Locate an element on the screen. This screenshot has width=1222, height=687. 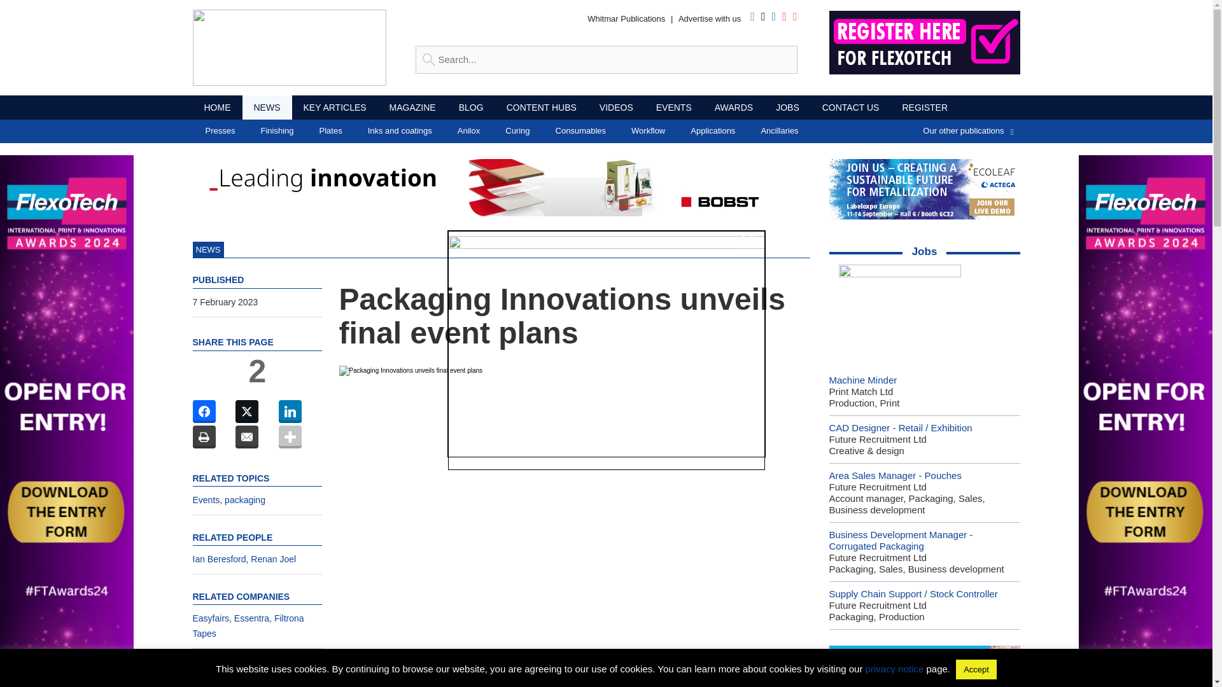
Share on LinkedIn is located at coordinates (290, 411).